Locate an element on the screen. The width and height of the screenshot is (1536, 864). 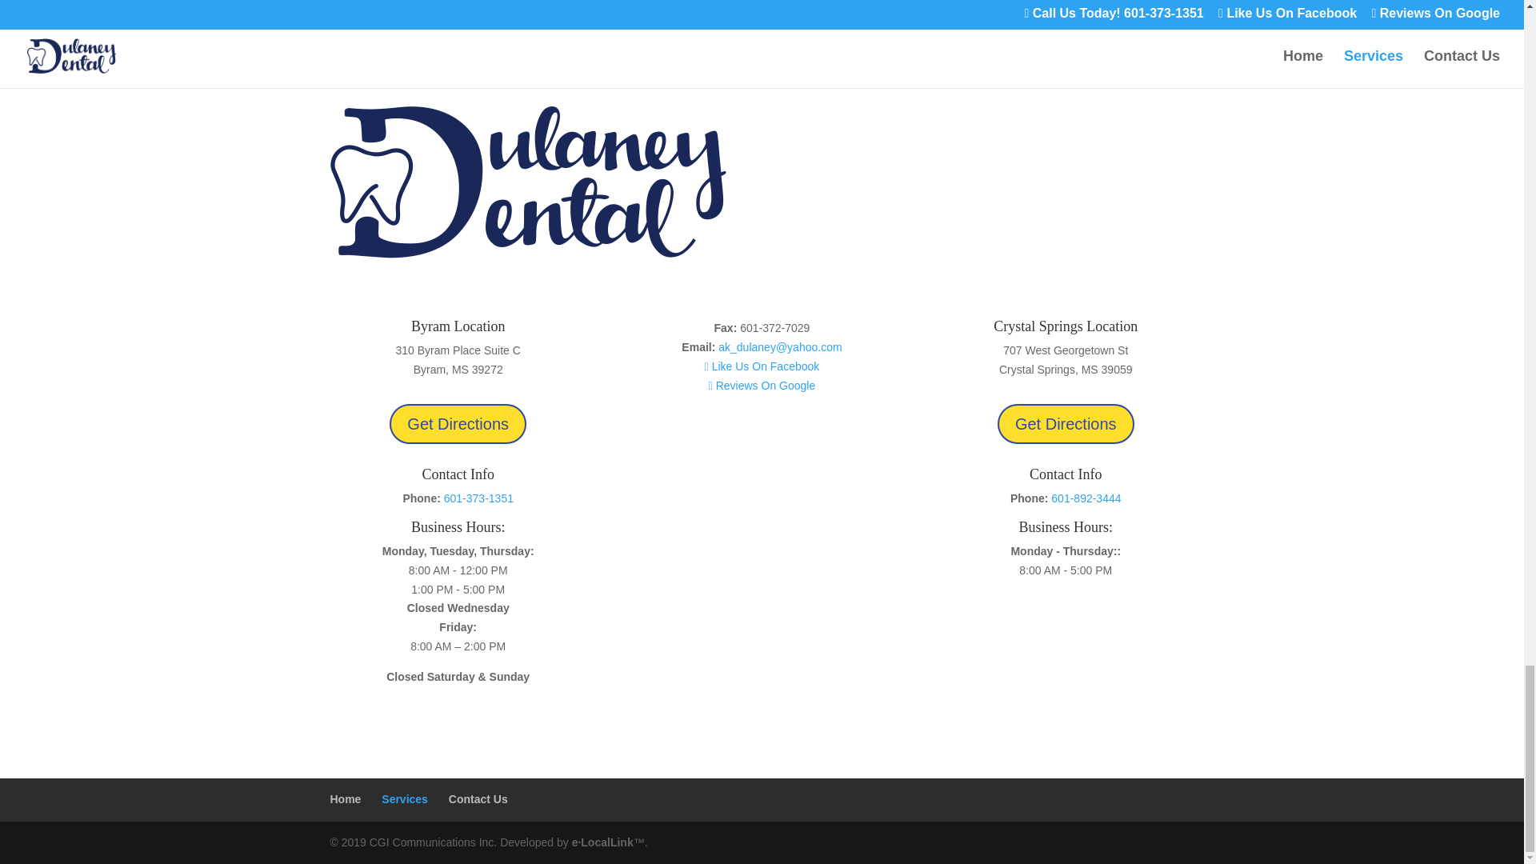
601-373-1351 is located at coordinates (478, 498).